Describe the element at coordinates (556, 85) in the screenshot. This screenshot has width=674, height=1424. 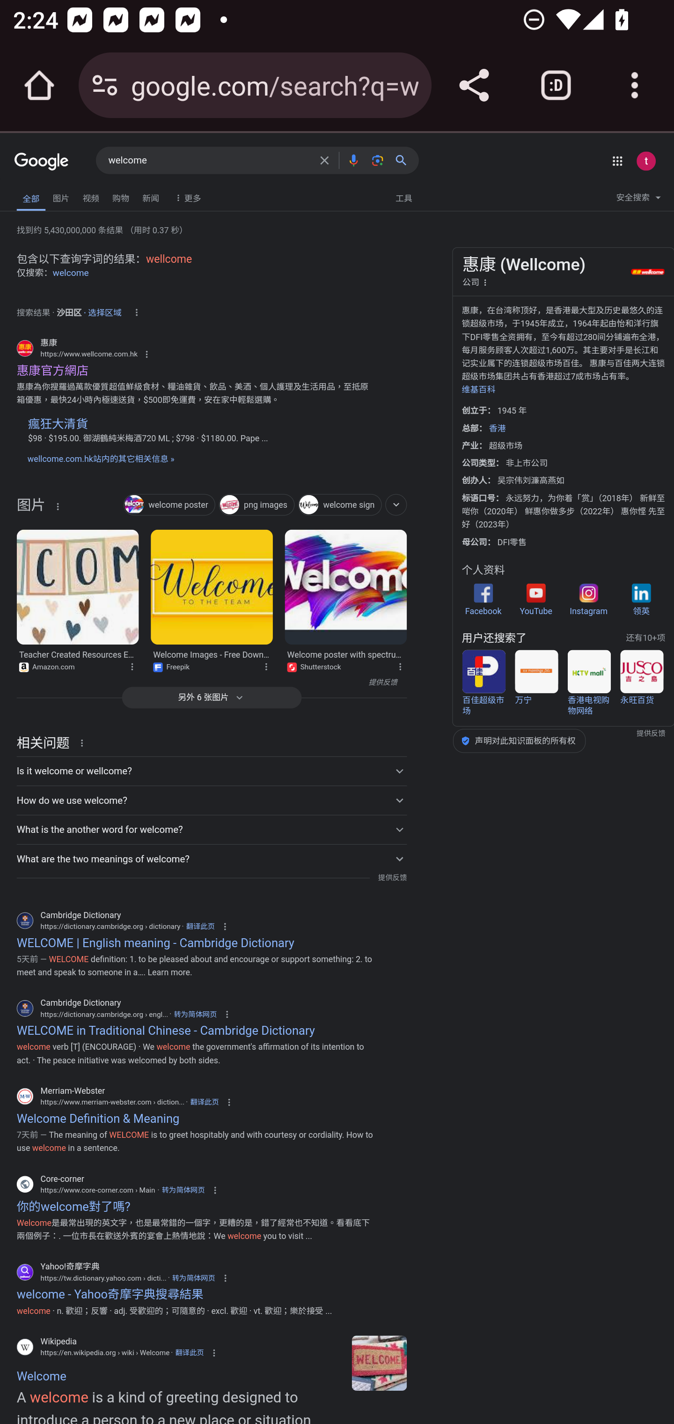
I see `Switch or close tabs` at that location.